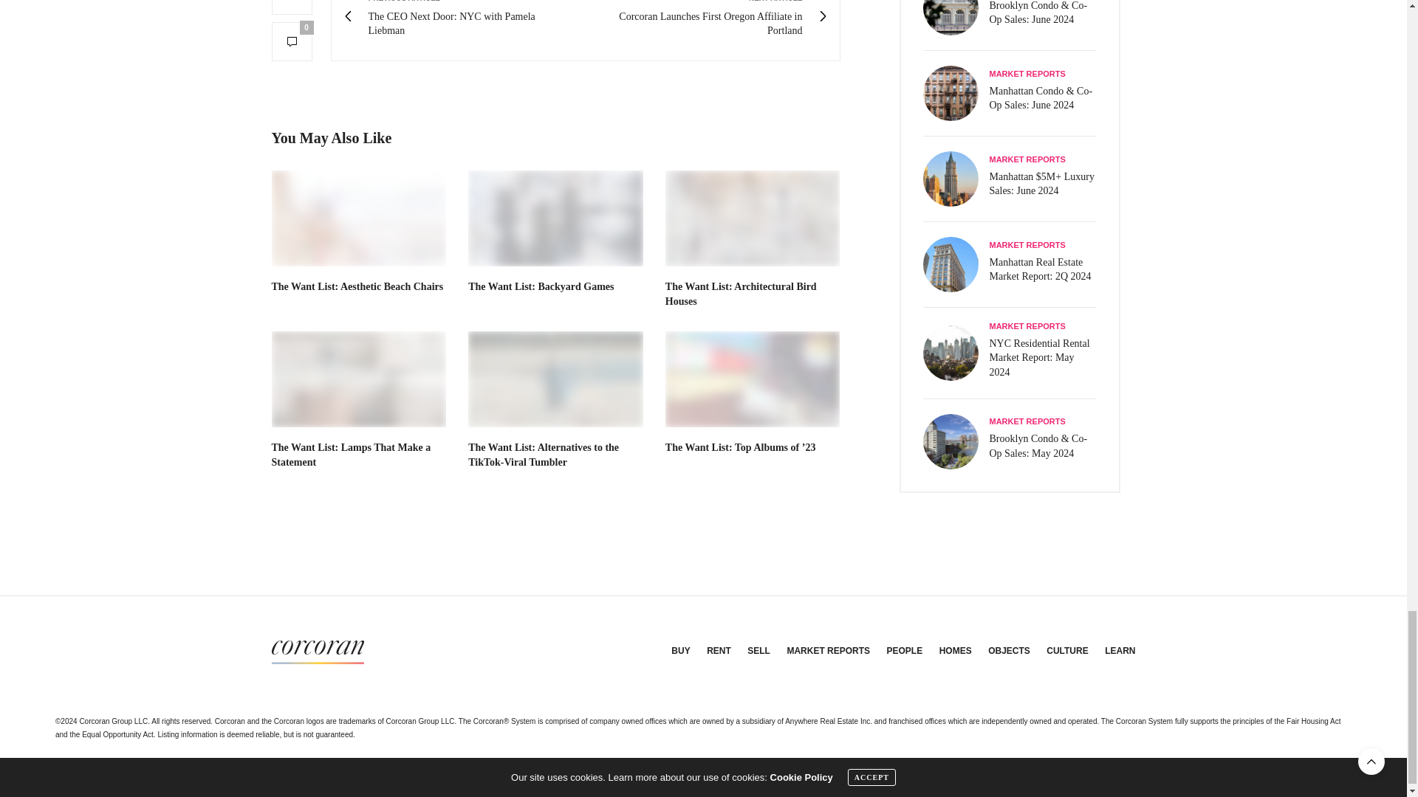 Image resolution: width=1418 pixels, height=797 pixels. I want to click on The Want List: Aesthetic Beach Chairs, so click(359, 218).